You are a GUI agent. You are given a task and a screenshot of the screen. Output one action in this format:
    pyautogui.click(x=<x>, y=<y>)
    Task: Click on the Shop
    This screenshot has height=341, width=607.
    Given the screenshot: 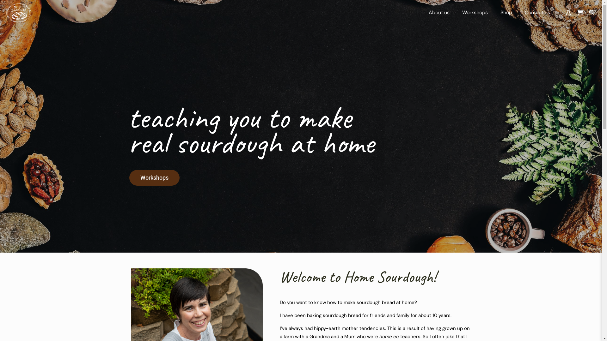 What is the action you would take?
    pyautogui.click(x=506, y=13)
    